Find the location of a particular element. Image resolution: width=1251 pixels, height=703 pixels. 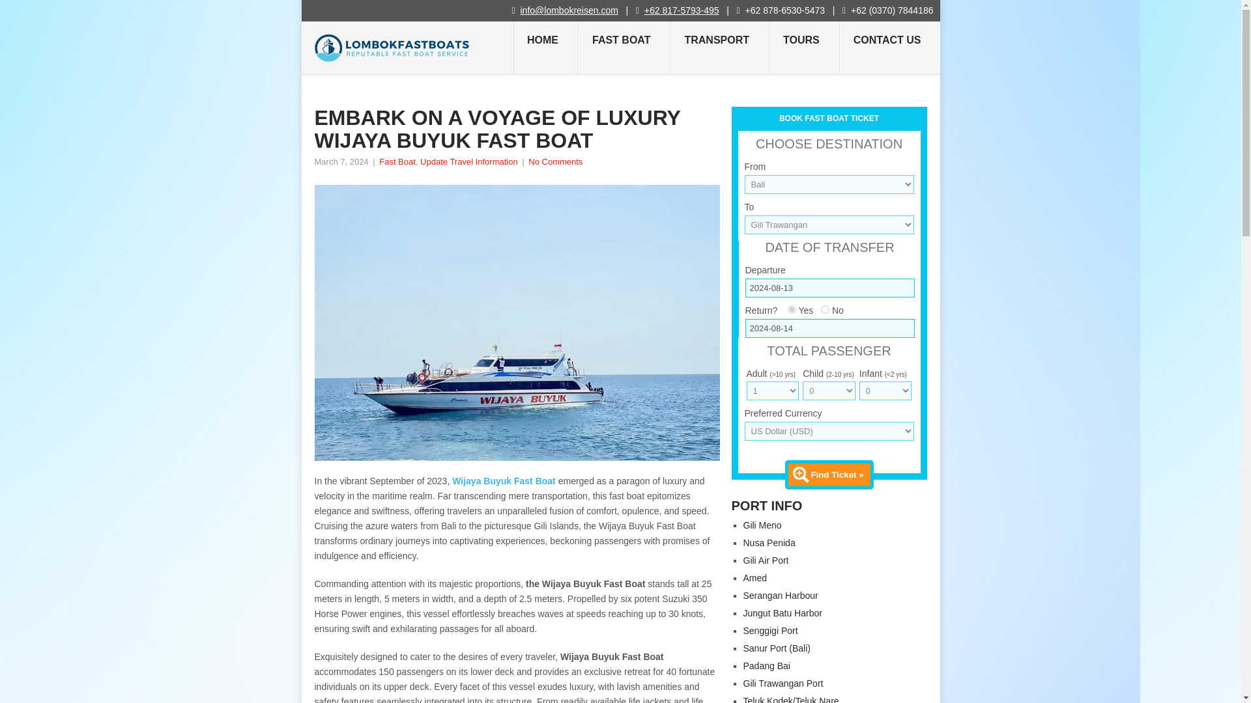

No Comments is located at coordinates (555, 161).